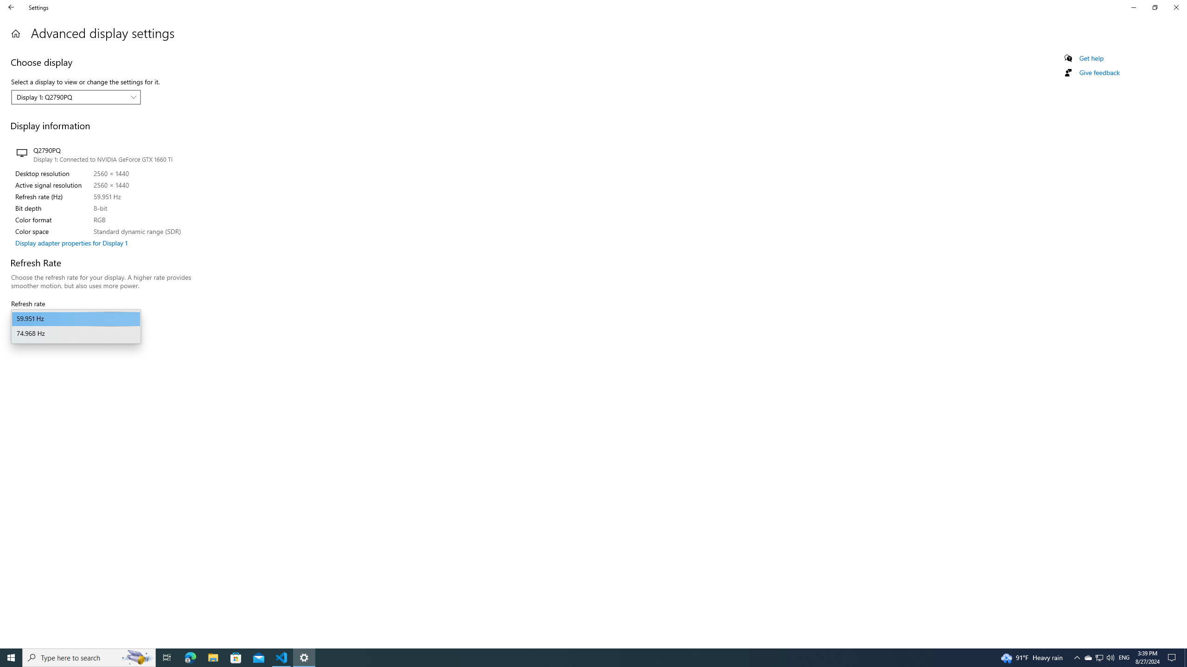 This screenshot has height=667, width=1187. Describe the element at coordinates (76, 319) in the screenshot. I see `59.951 Hz` at that location.